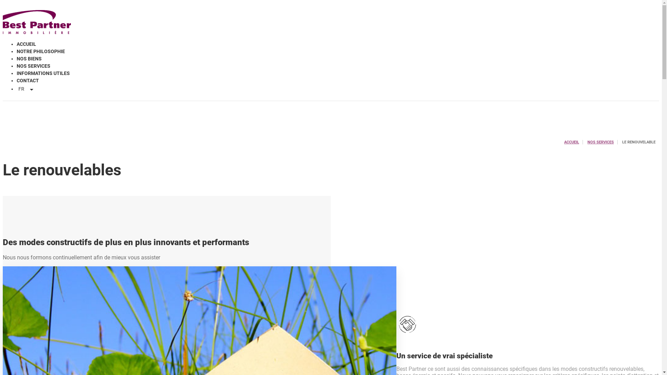  I want to click on NOS SERVICES, so click(601, 142).